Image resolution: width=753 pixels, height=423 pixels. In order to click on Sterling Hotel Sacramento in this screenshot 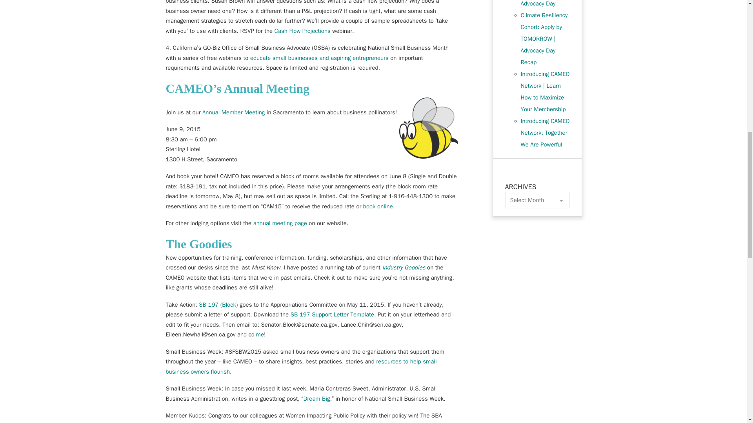, I will do `click(378, 206)`.